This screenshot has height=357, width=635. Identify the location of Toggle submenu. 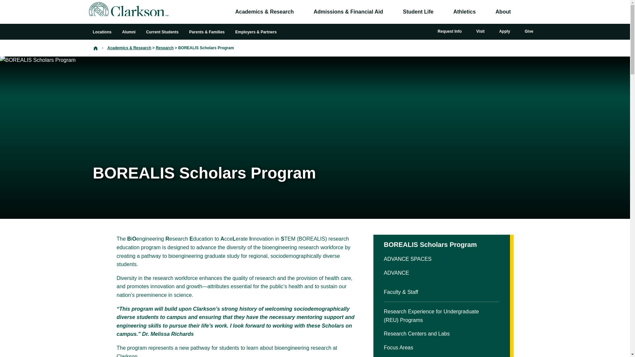
(300, 12).